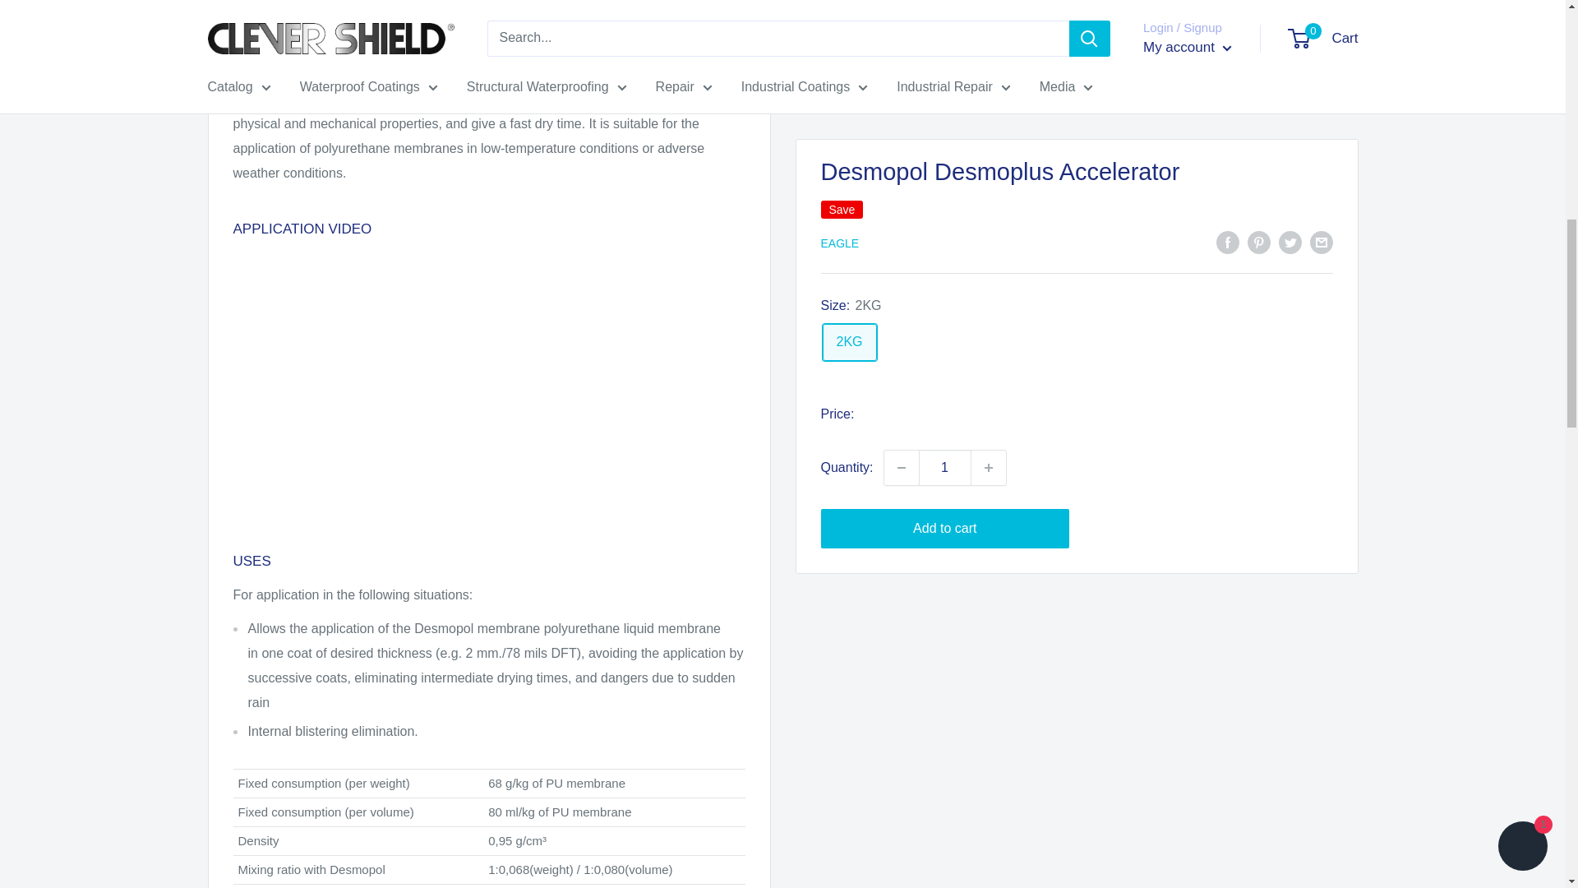 This screenshot has height=888, width=1578. Describe the element at coordinates (464, 380) in the screenshot. I see `YouTube video player` at that location.